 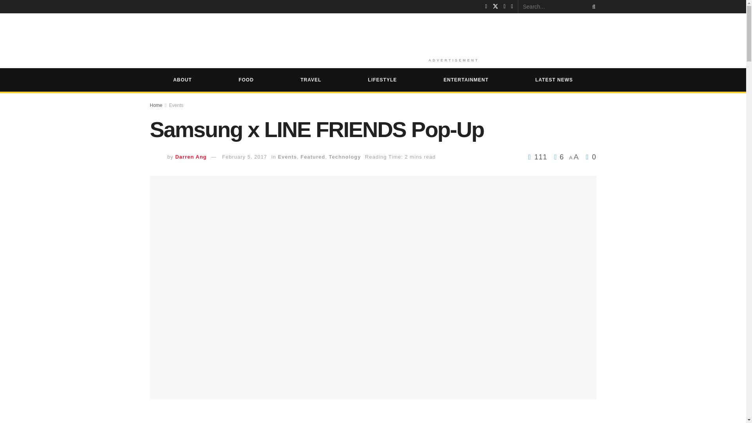 I want to click on 111, so click(x=539, y=157).